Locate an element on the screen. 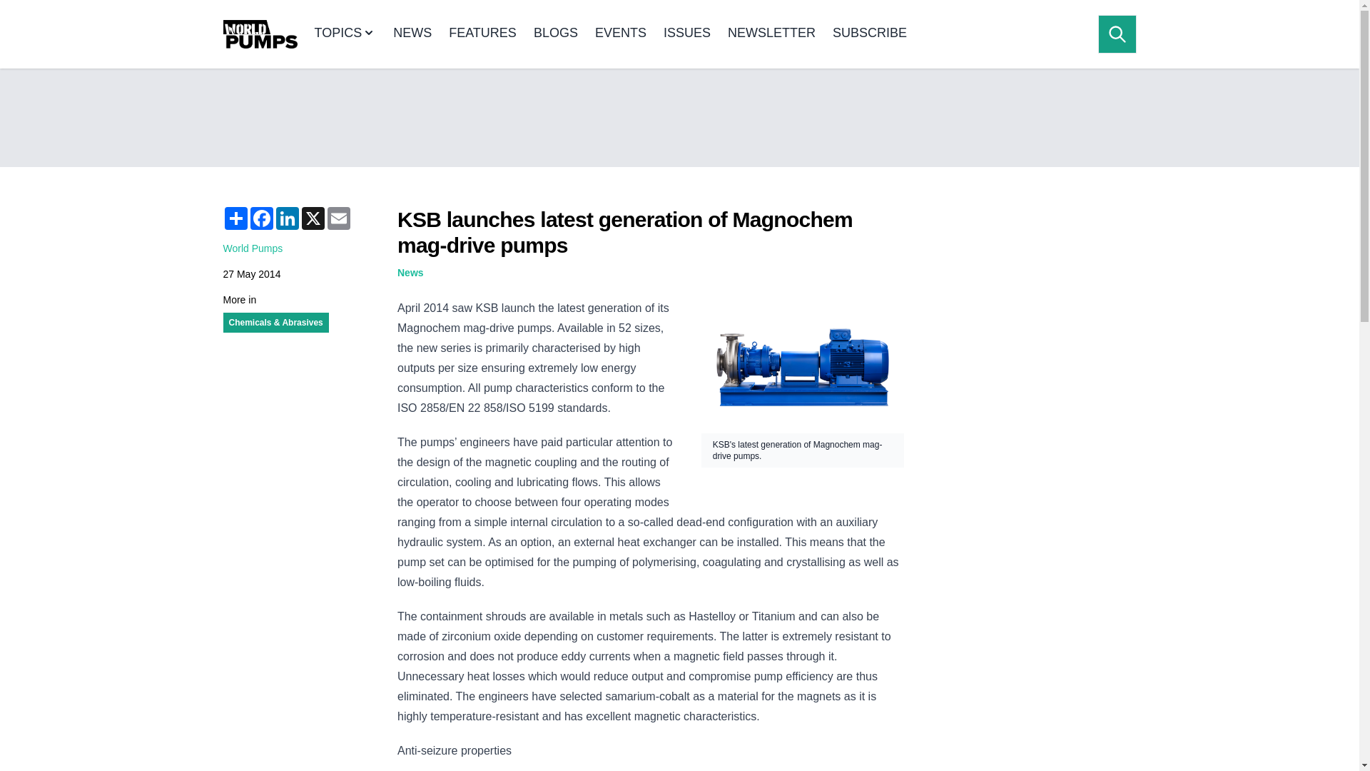 The width and height of the screenshot is (1370, 771). 3rd party ad content is located at coordinates (1029, 717).